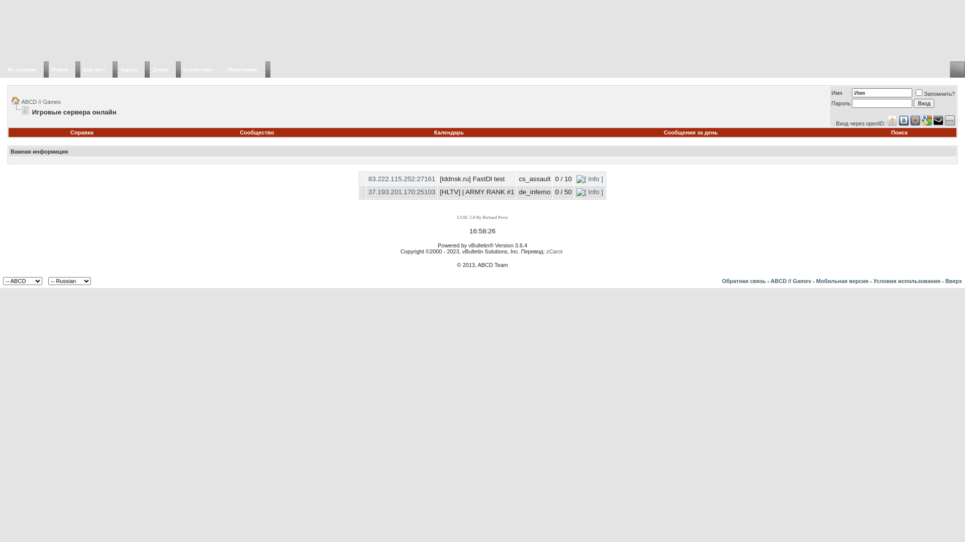 The width and height of the screenshot is (965, 542). I want to click on zCarot, so click(554, 251).